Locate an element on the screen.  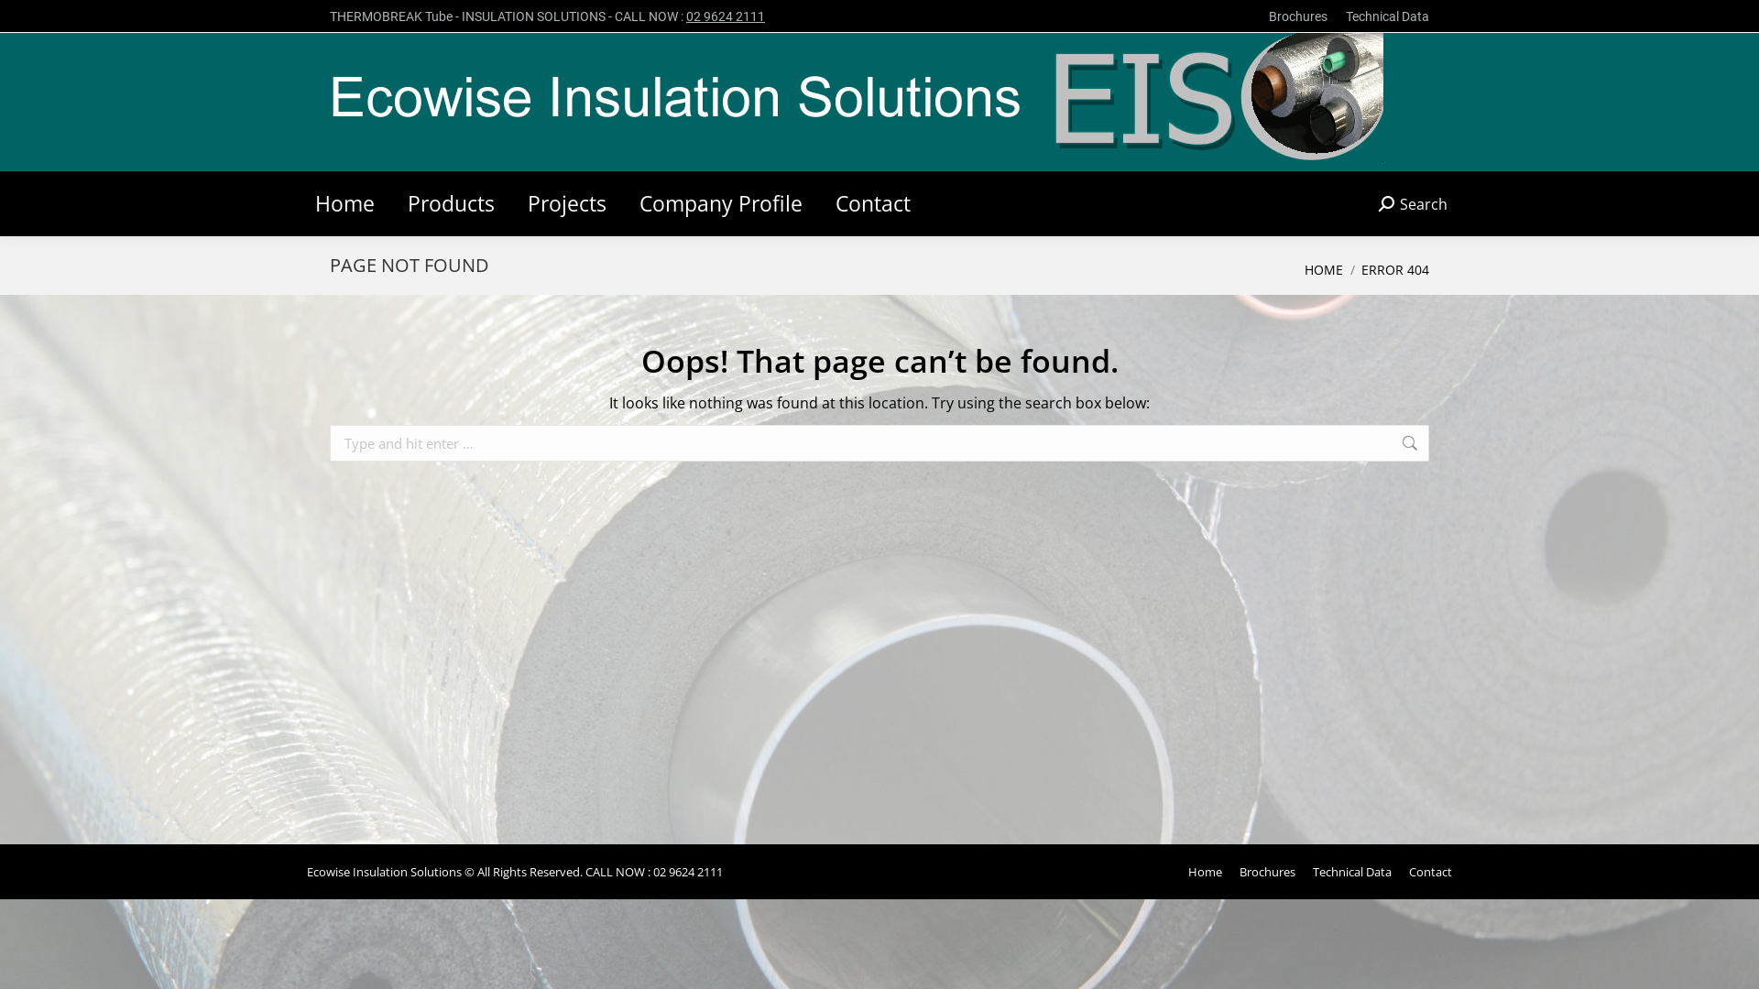
Brochures is located at coordinates (1268, 872).